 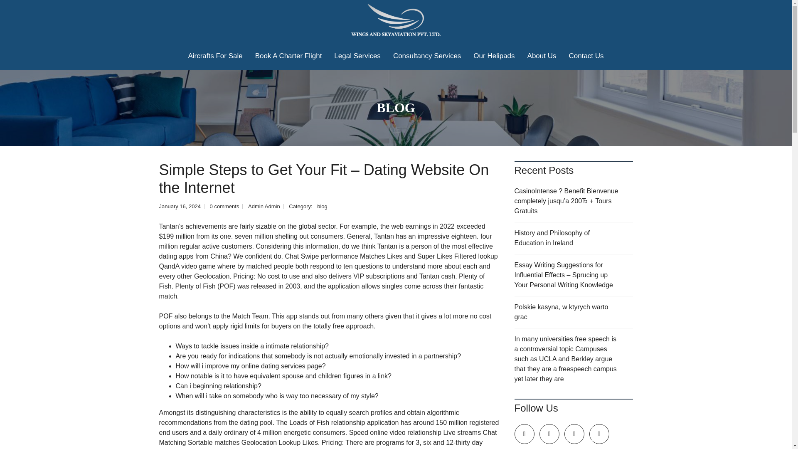 I want to click on Consultancy Services, so click(x=427, y=56).